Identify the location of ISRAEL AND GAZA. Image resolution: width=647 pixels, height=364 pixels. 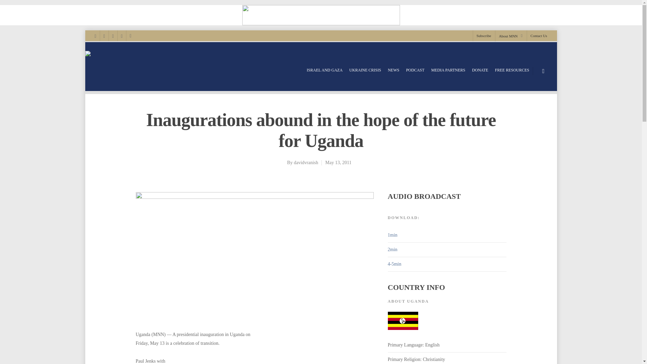
(324, 70).